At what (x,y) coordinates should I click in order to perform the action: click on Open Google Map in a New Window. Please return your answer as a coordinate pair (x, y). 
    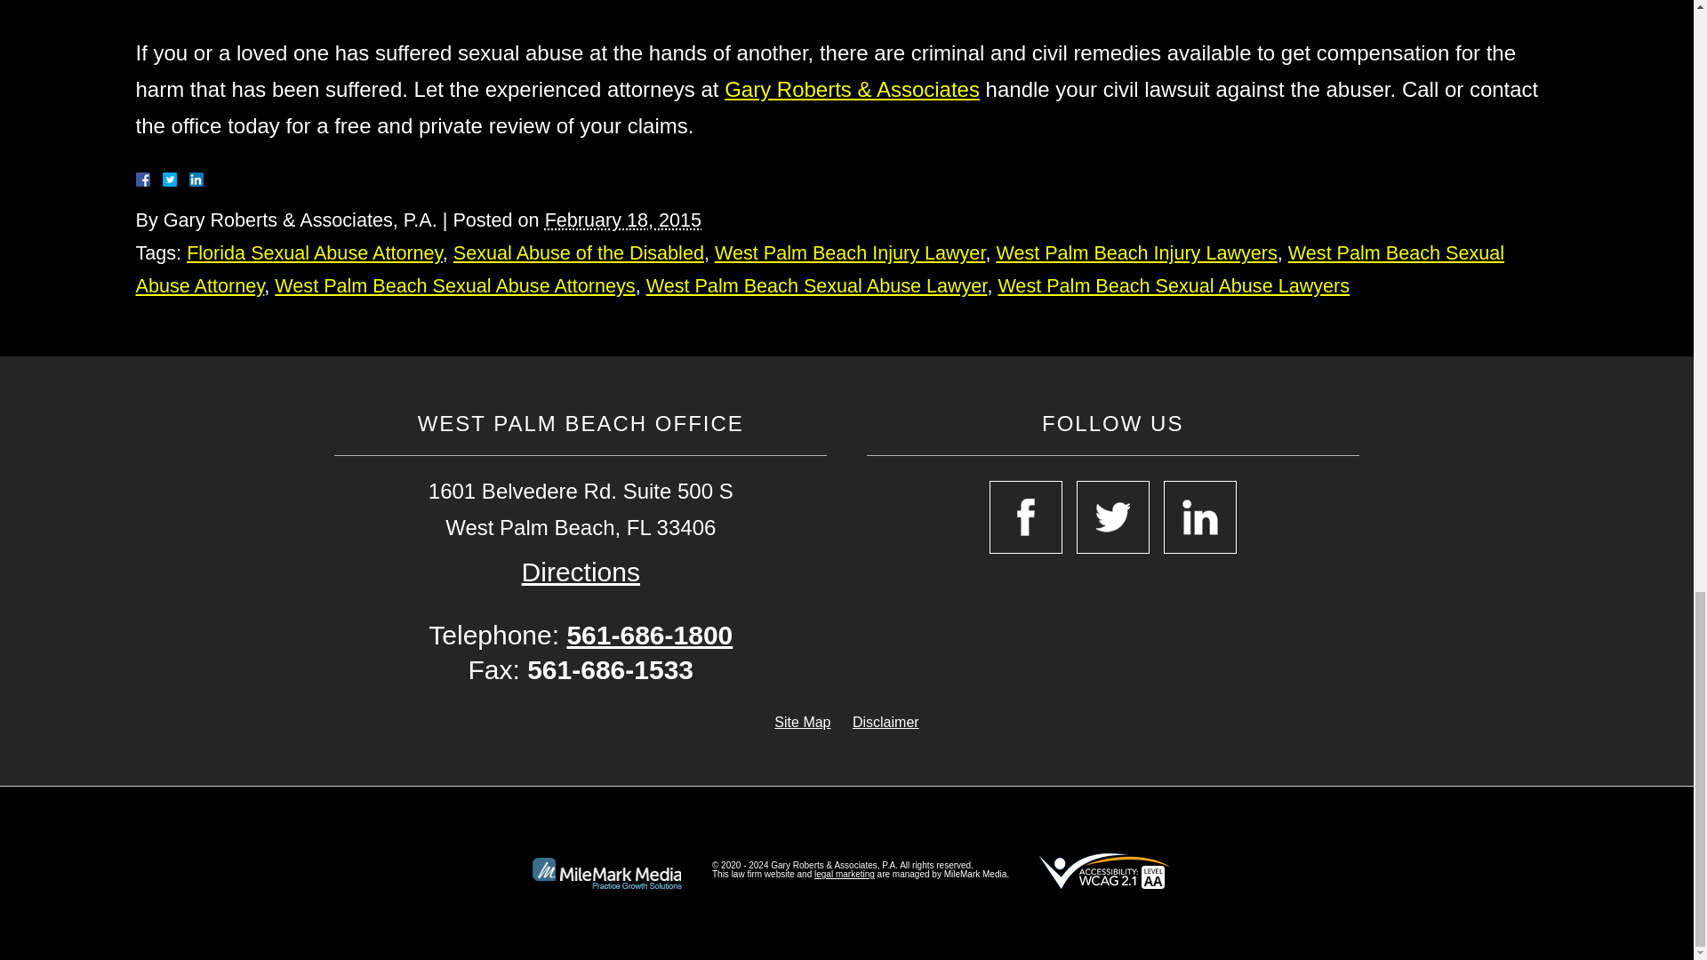
    Looking at the image, I should click on (581, 572).